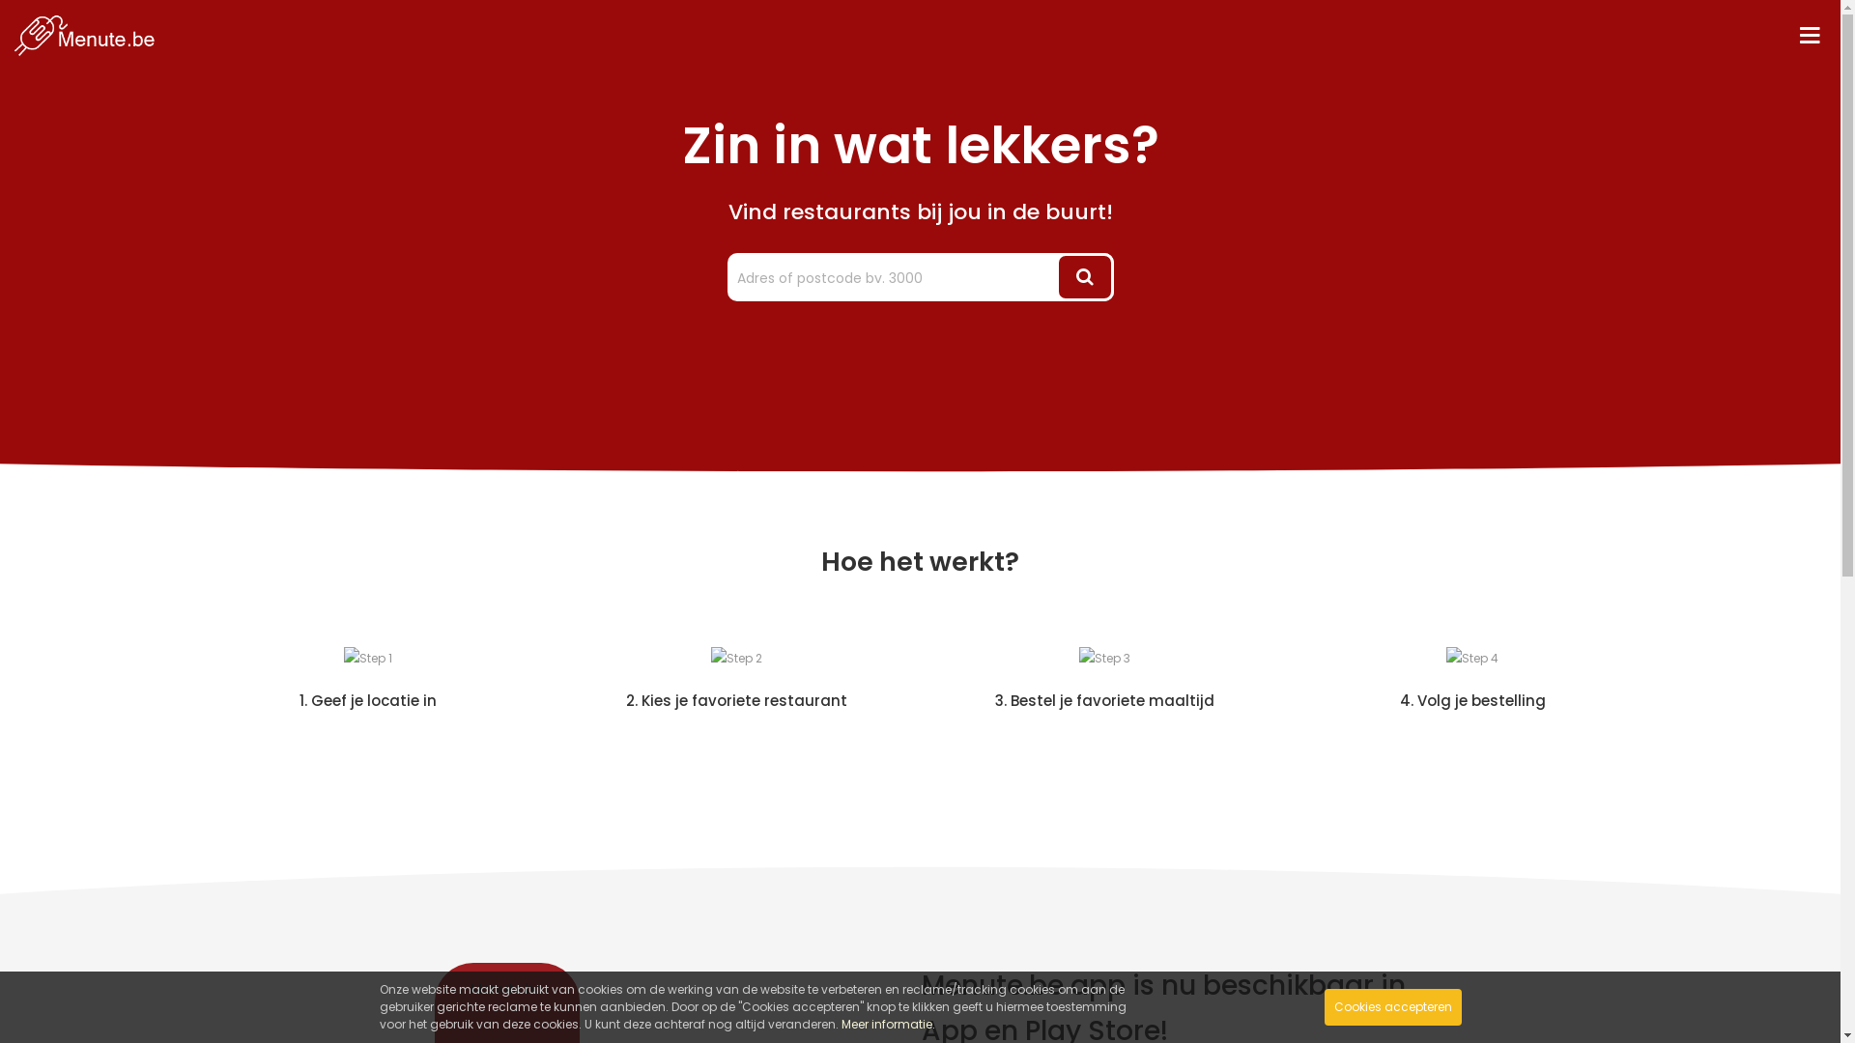 The width and height of the screenshot is (1855, 1043). I want to click on Step 2, so click(736, 659).